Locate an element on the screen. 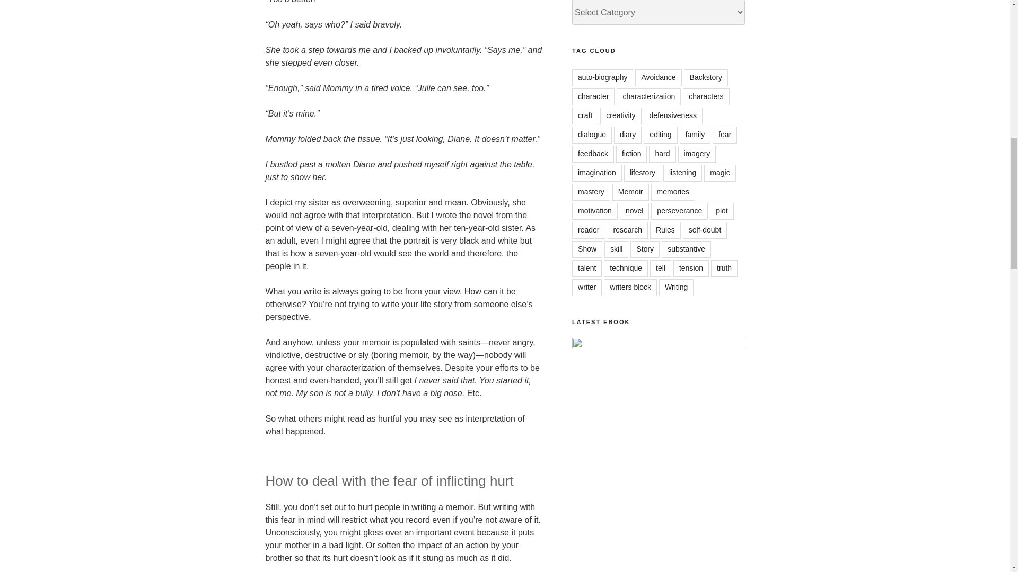  Backstory is located at coordinates (706, 77).